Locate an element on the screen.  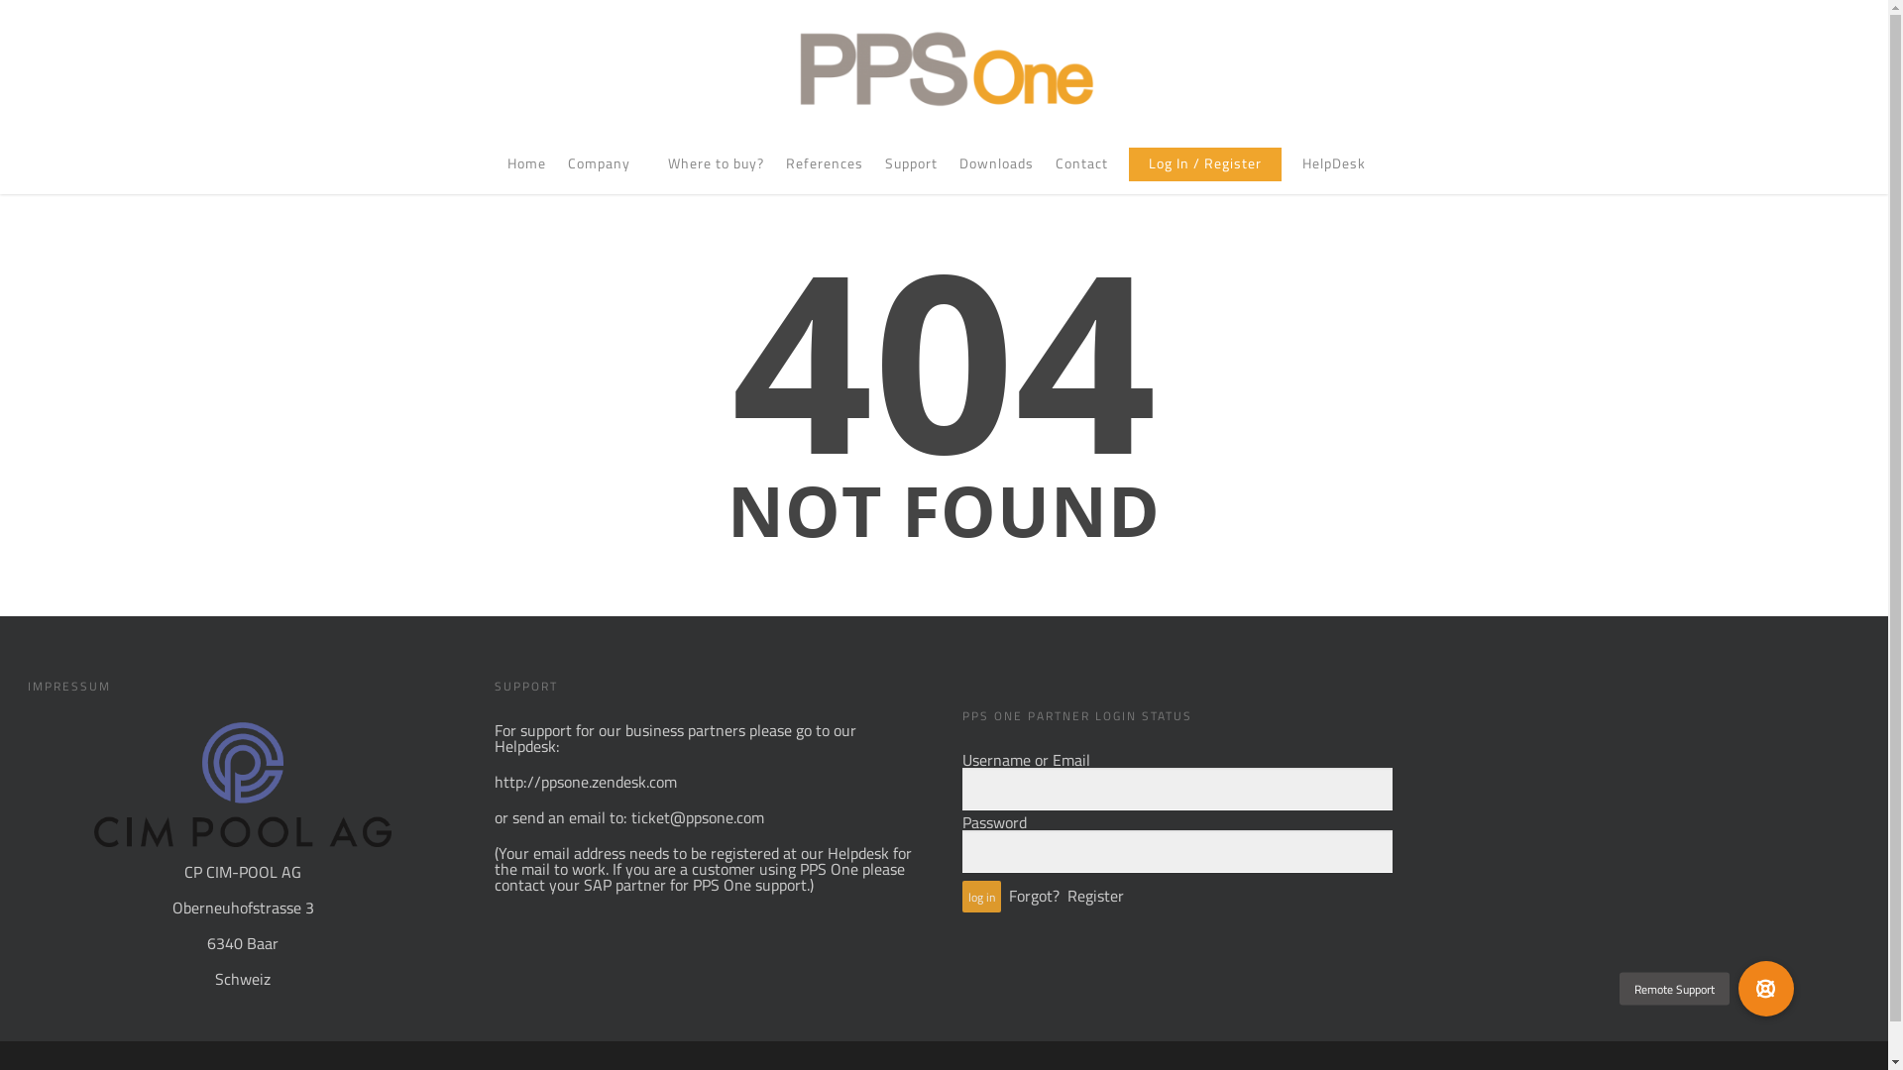
log in is located at coordinates (981, 897).